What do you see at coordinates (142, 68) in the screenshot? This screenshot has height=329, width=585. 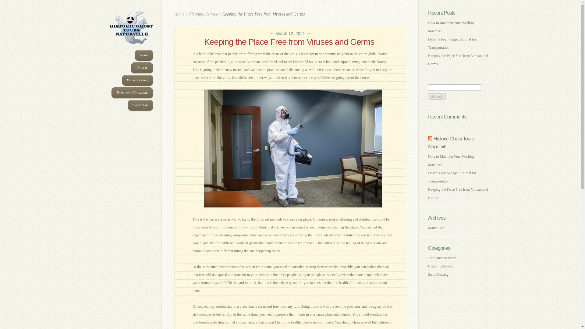 I see `About us` at bounding box center [142, 68].